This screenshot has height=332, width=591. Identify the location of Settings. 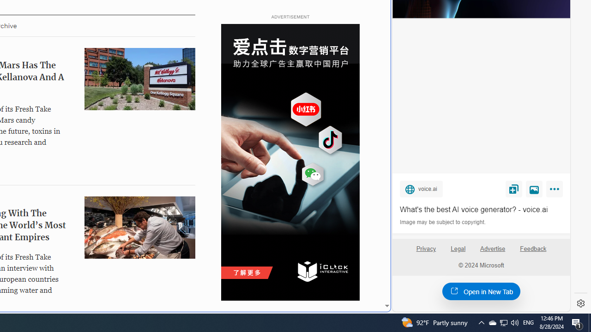
(581, 303).